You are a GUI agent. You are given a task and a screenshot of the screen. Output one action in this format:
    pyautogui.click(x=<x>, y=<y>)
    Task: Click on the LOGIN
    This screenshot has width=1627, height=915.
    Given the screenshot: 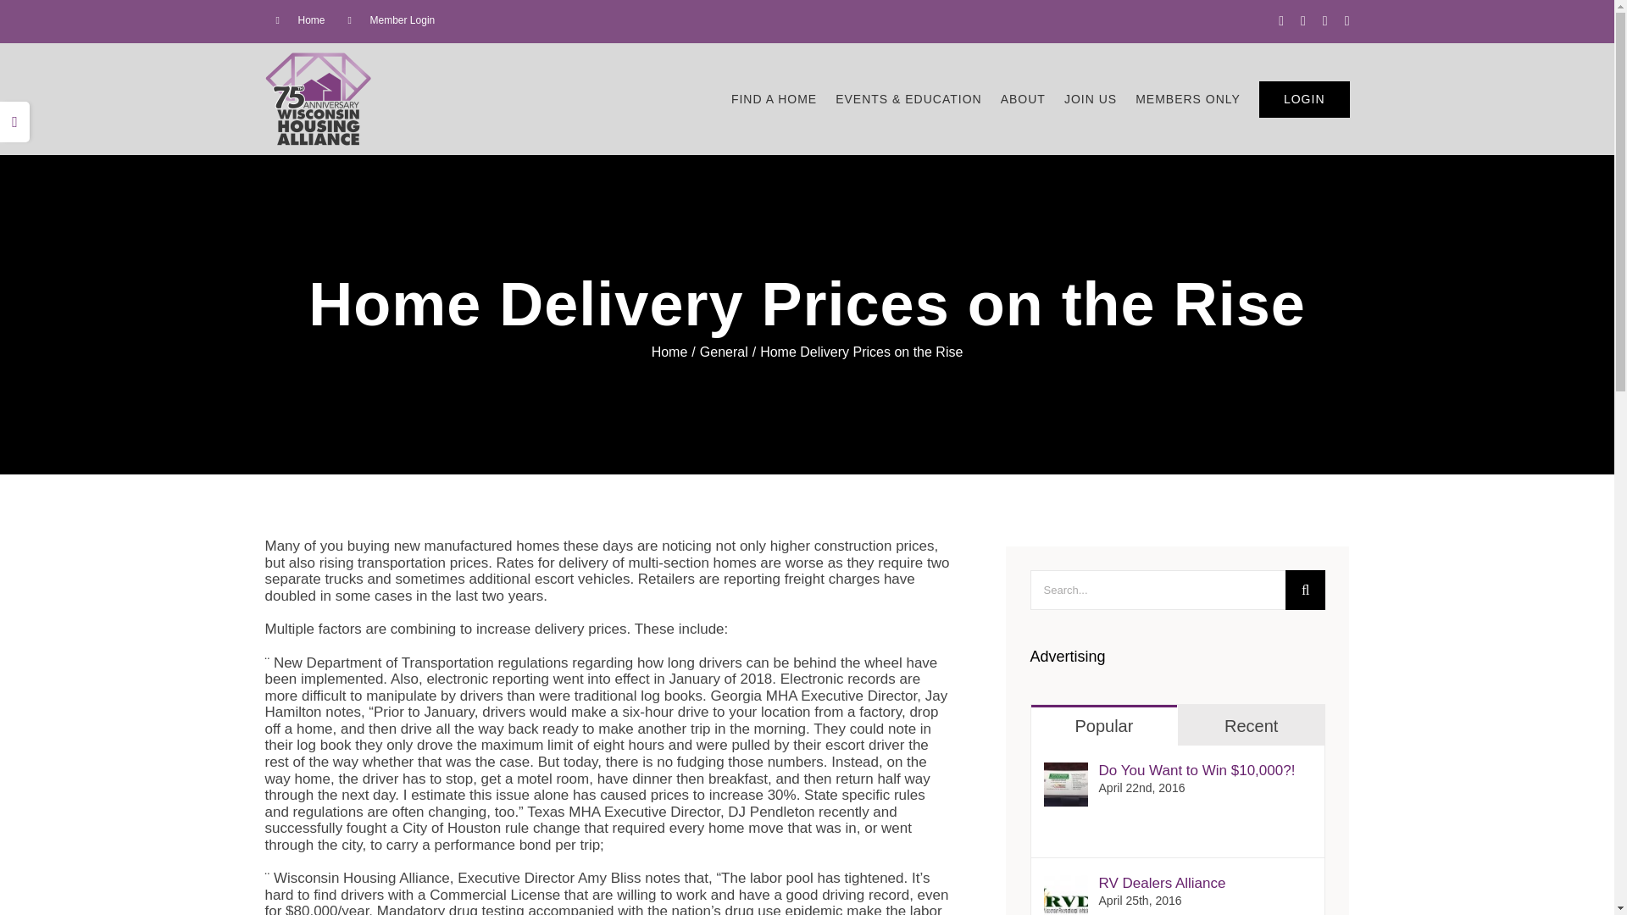 What is the action you would take?
    pyautogui.click(x=1300, y=98)
    